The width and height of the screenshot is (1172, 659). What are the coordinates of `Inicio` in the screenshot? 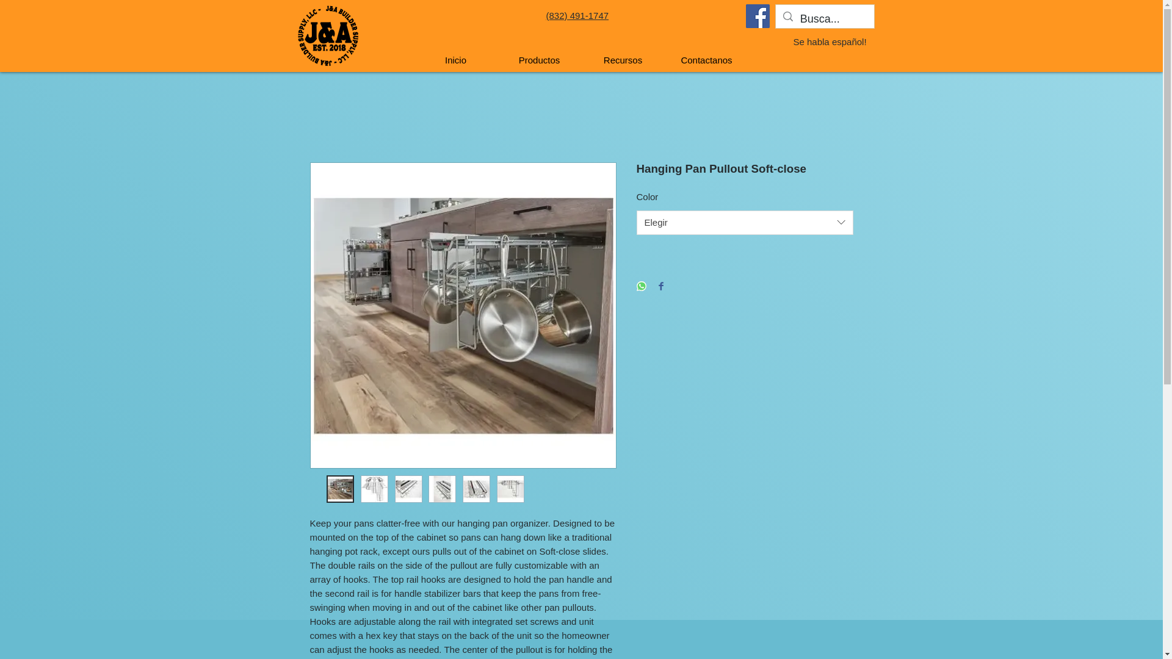 It's located at (455, 60).